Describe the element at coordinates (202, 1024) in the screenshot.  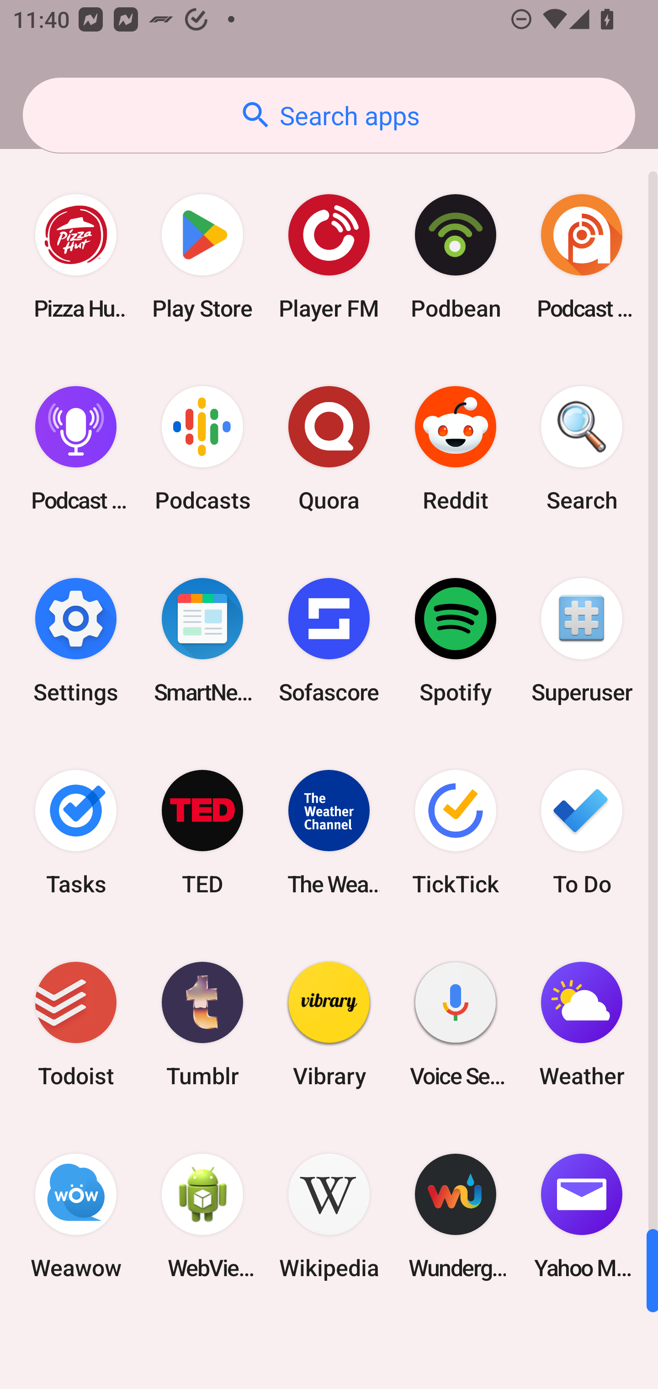
I see `Tumblr` at that location.